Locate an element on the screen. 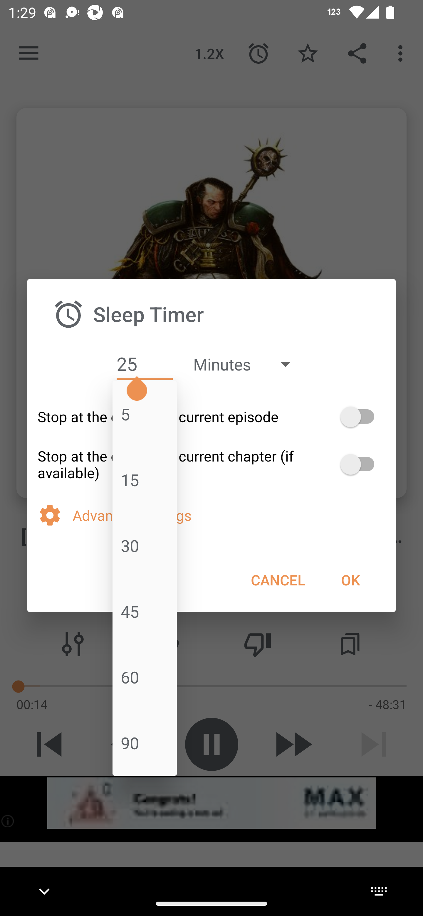  OK is located at coordinates (350, 580).